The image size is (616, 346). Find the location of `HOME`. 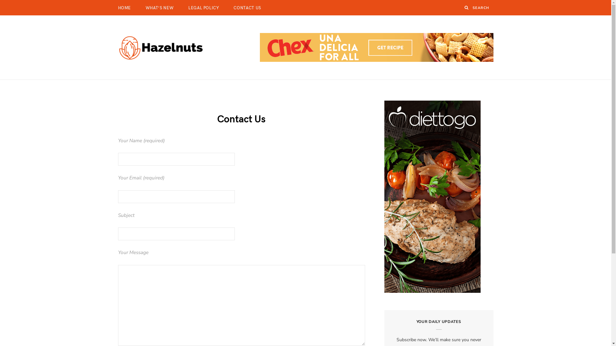

HOME is located at coordinates (124, 8).